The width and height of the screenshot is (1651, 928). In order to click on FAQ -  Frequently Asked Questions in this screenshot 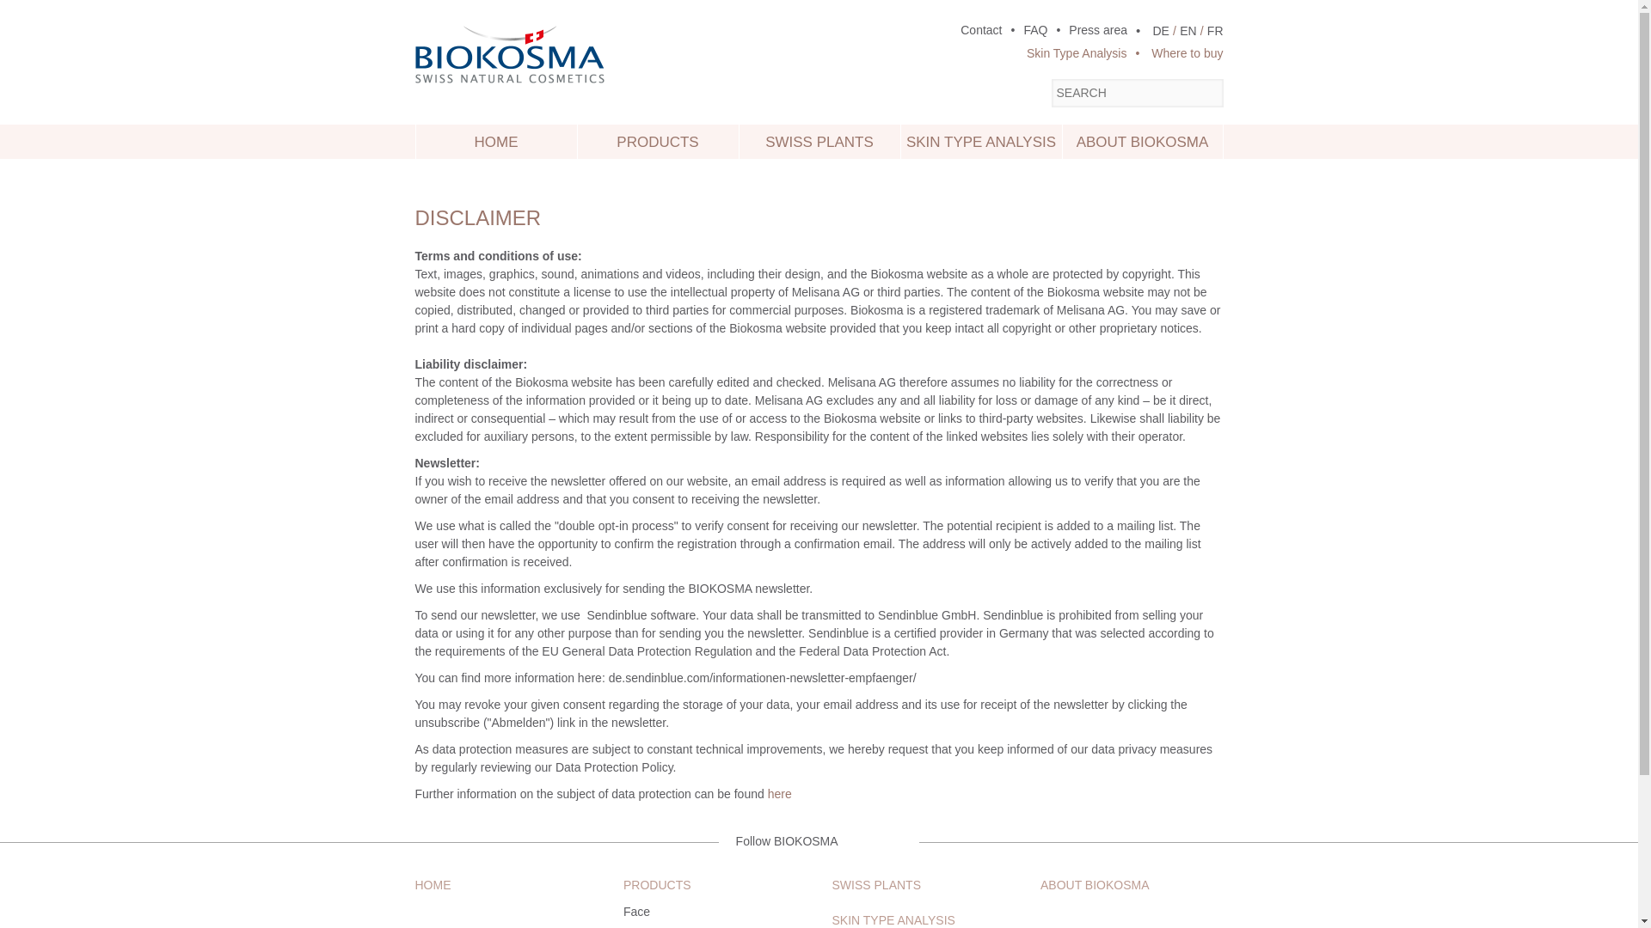, I will do `click(1024, 30)`.